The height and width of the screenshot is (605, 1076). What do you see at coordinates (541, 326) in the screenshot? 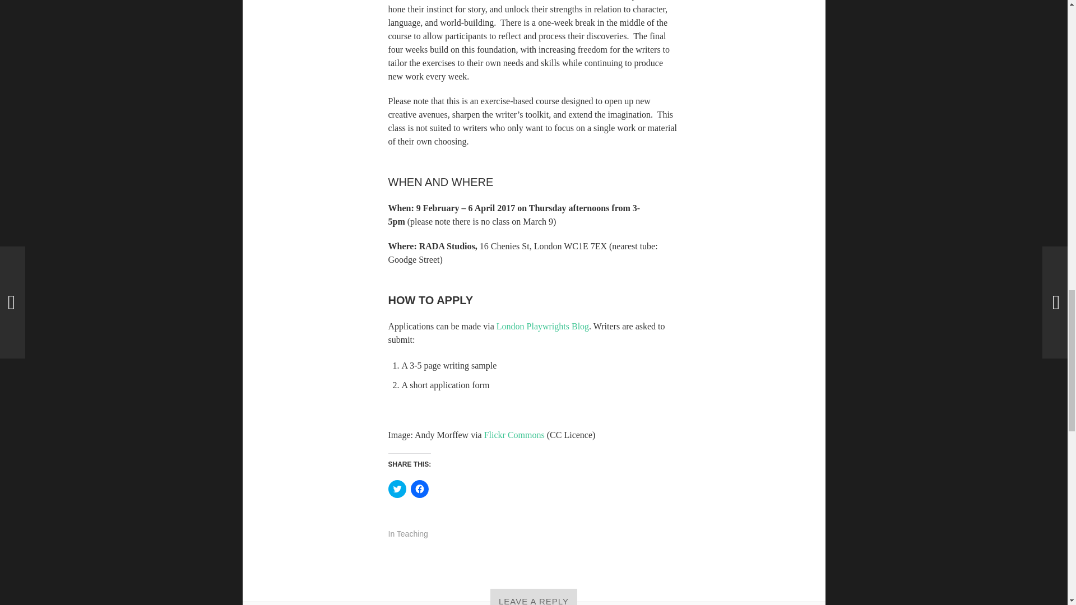
I see `London Playwrights Blog` at bounding box center [541, 326].